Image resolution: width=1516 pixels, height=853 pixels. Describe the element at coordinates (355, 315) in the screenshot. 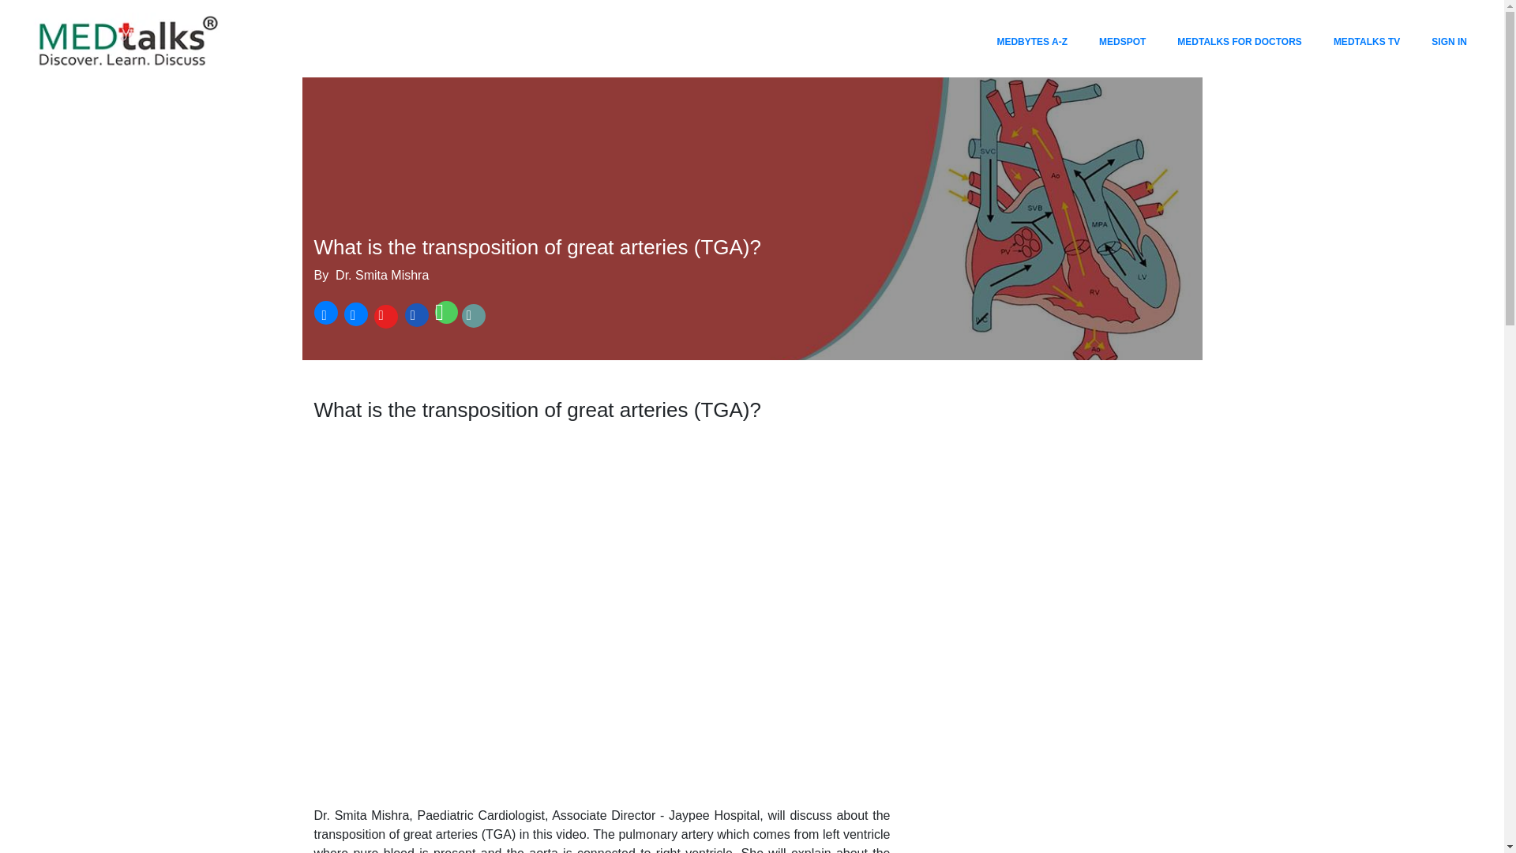

I see `share on twitter` at that location.